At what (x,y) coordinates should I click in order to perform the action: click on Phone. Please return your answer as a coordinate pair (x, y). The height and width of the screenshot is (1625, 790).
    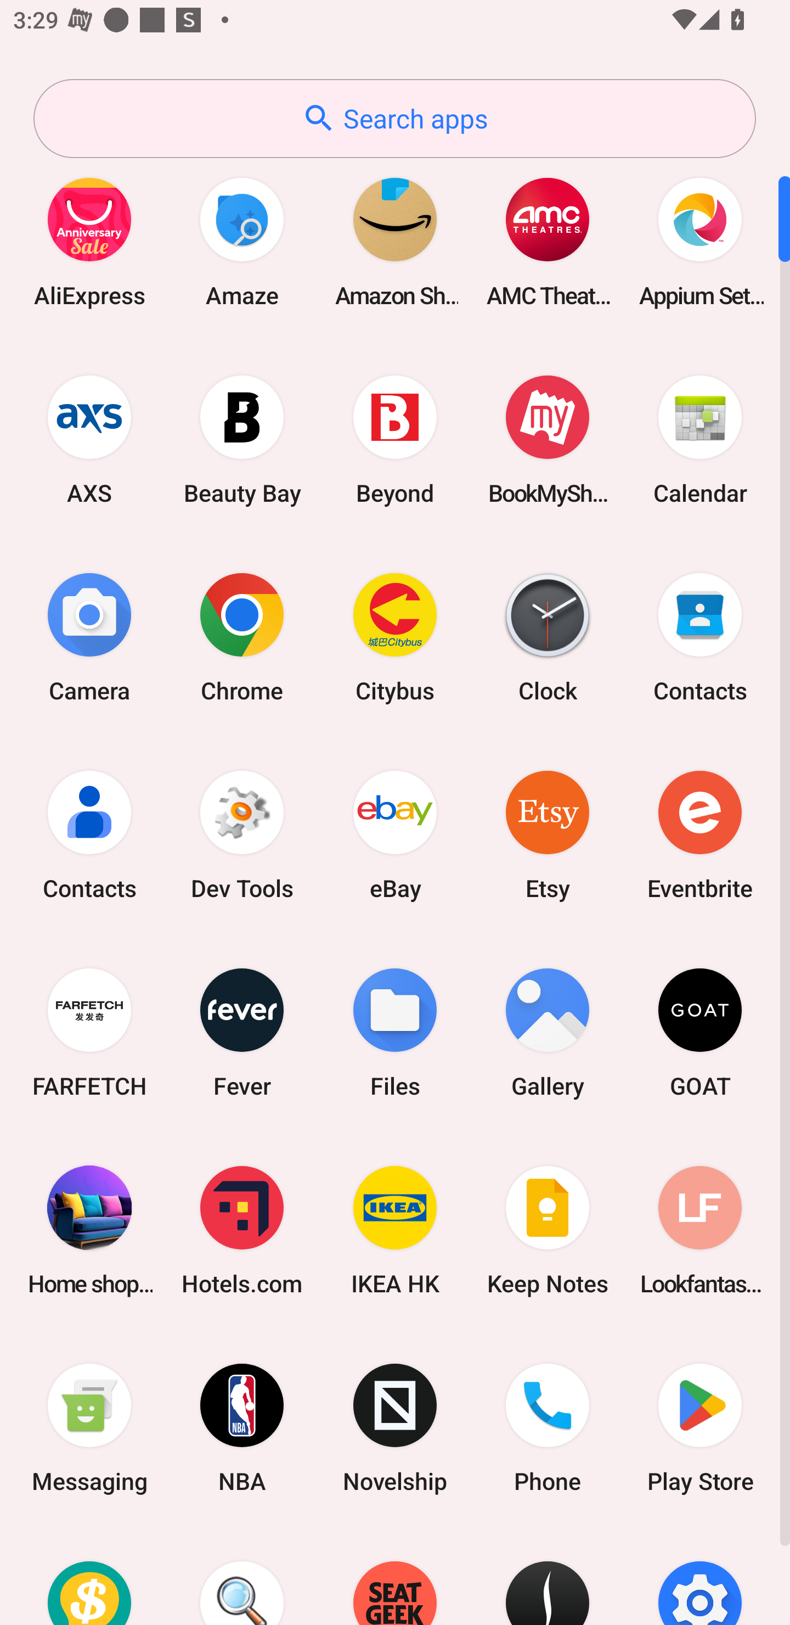
    Looking at the image, I should click on (548, 1428).